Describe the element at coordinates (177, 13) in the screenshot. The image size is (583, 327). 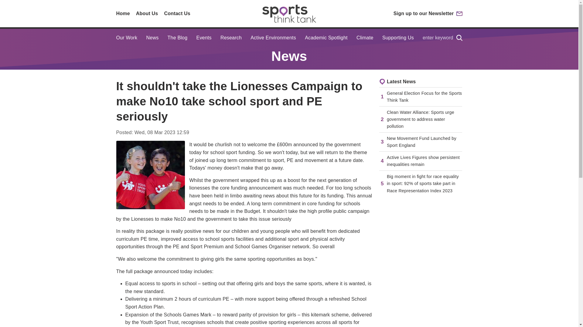
I see `Contact Us` at that location.